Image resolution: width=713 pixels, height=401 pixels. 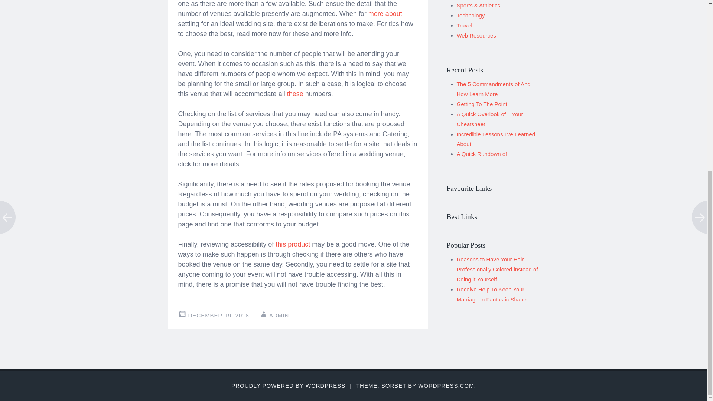 What do you see at coordinates (476, 35) in the screenshot?
I see `Web Resources` at bounding box center [476, 35].